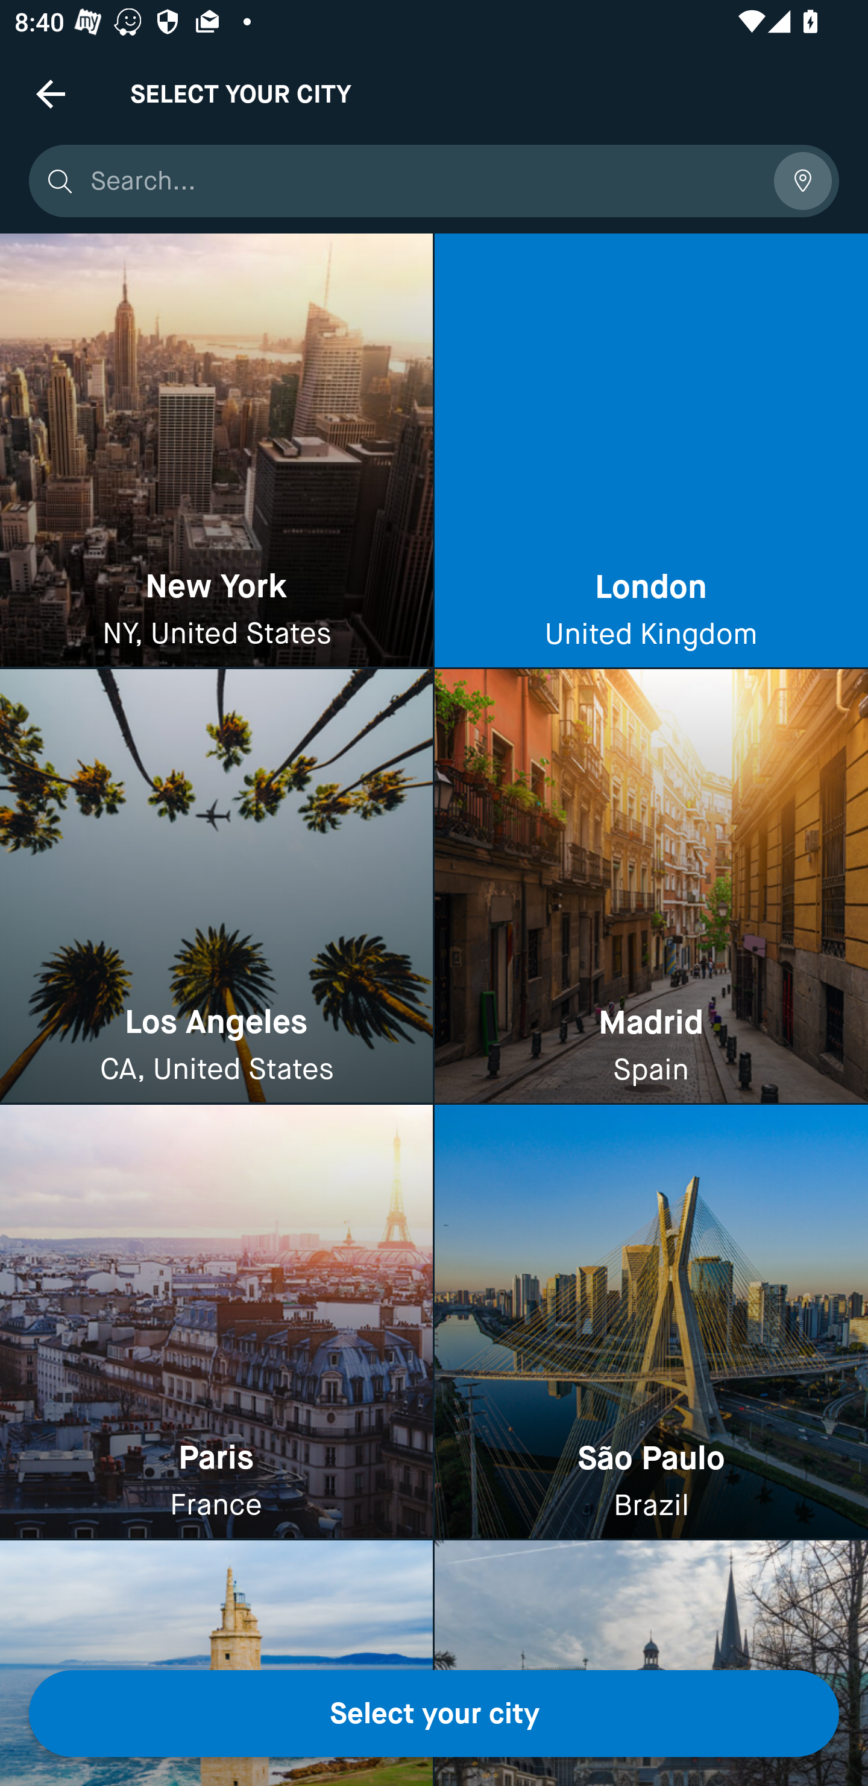 The width and height of the screenshot is (868, 1786). What do you see at coordinates (51, 94) in the screenshot?
I see `Navigate up` at bounding box center [51, 94].